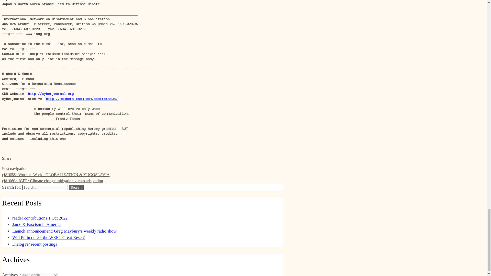 This screenshot has width=491, height=276. What do you see at coordinates (45, 187) in the screenshot?
I see `Search for:` at bounding box center [45, 187].